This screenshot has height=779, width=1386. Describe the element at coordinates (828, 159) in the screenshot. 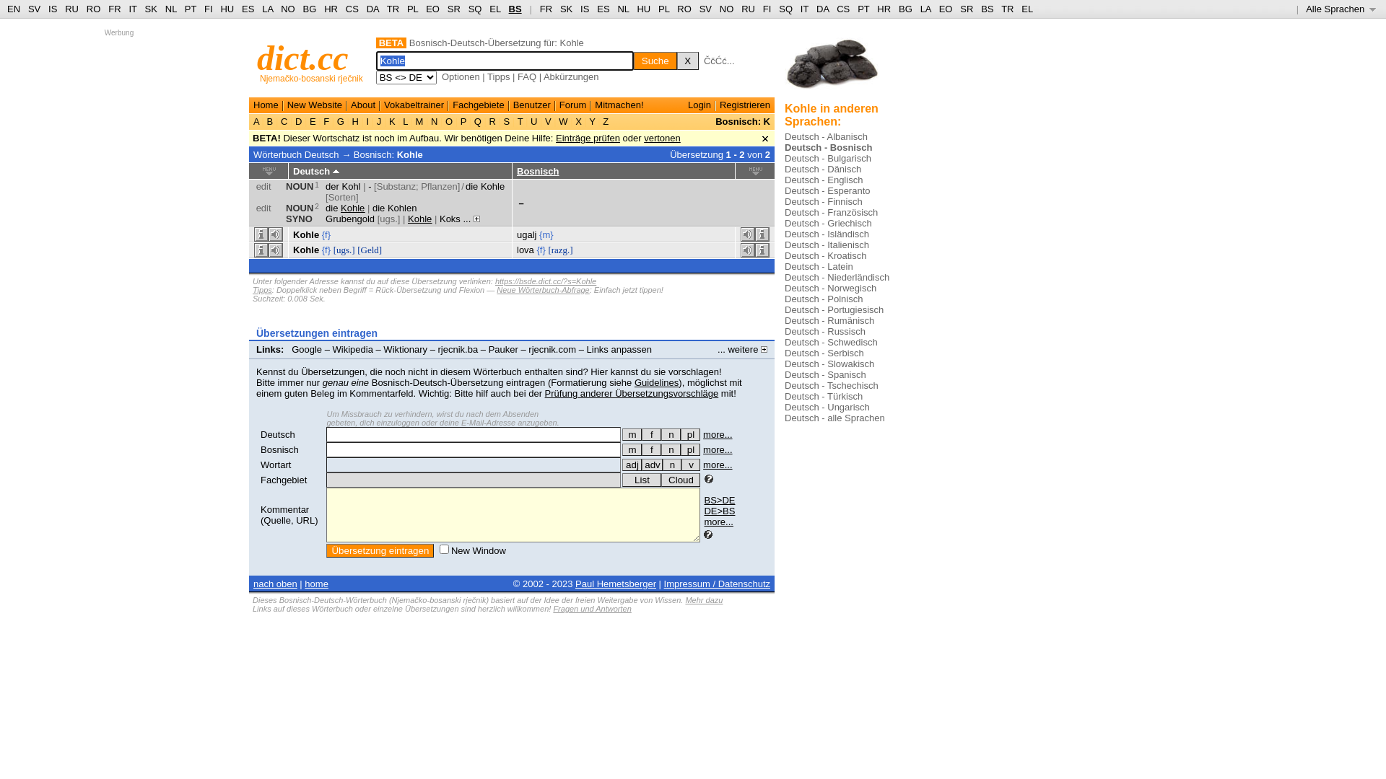

I see `Deutsch - Bulgarisch` at that location.